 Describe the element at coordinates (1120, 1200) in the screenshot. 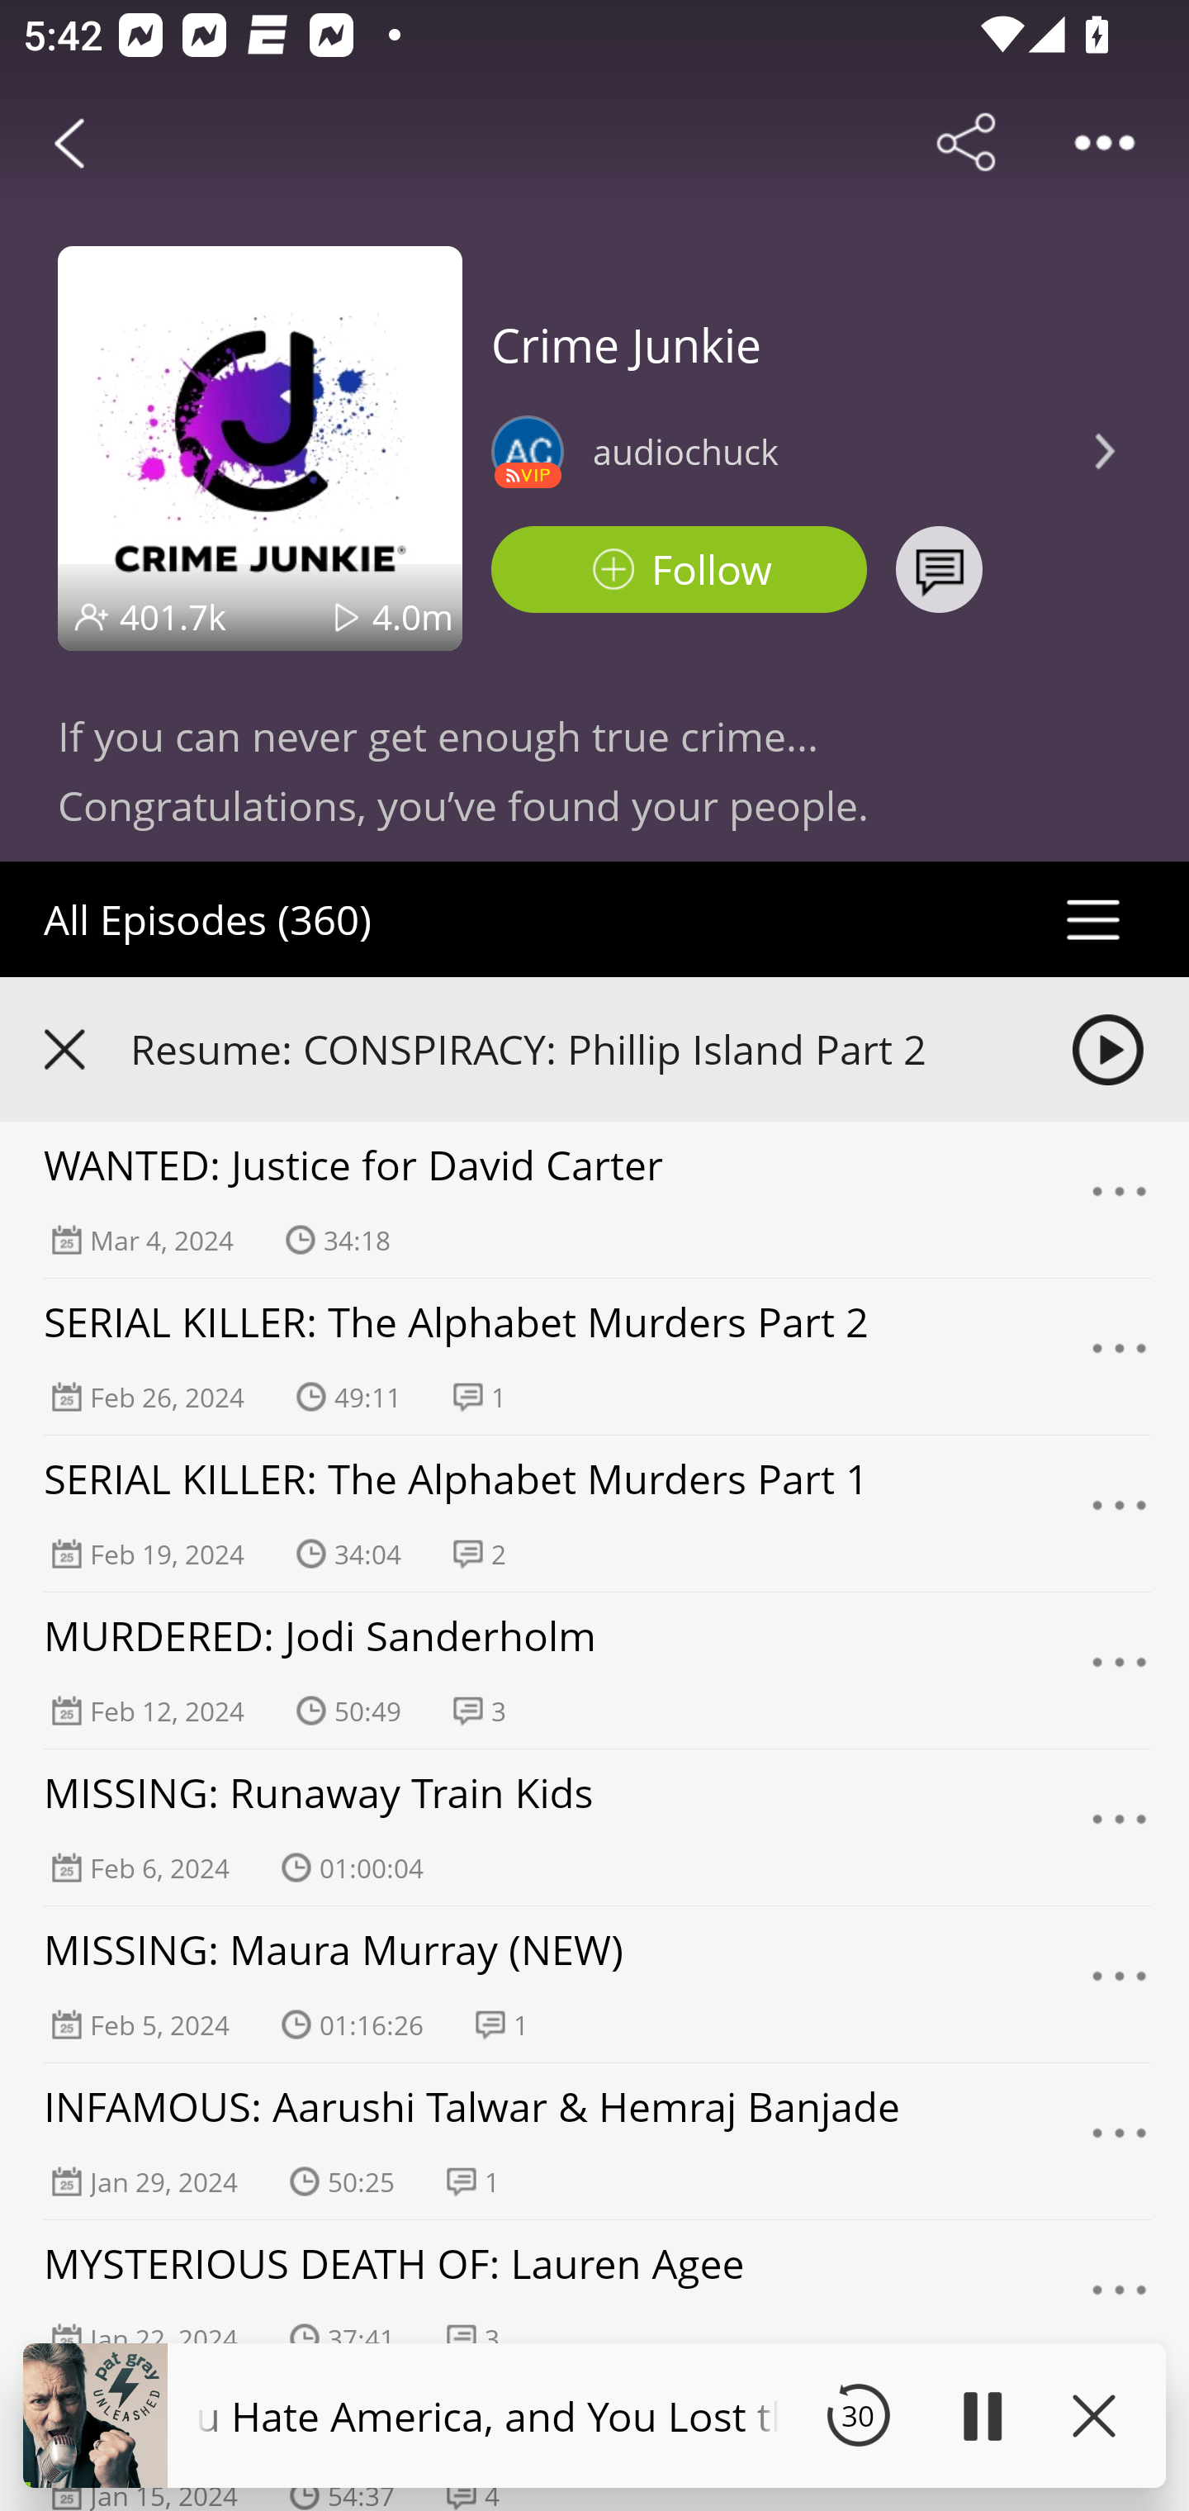

I see `Menu` at that location.